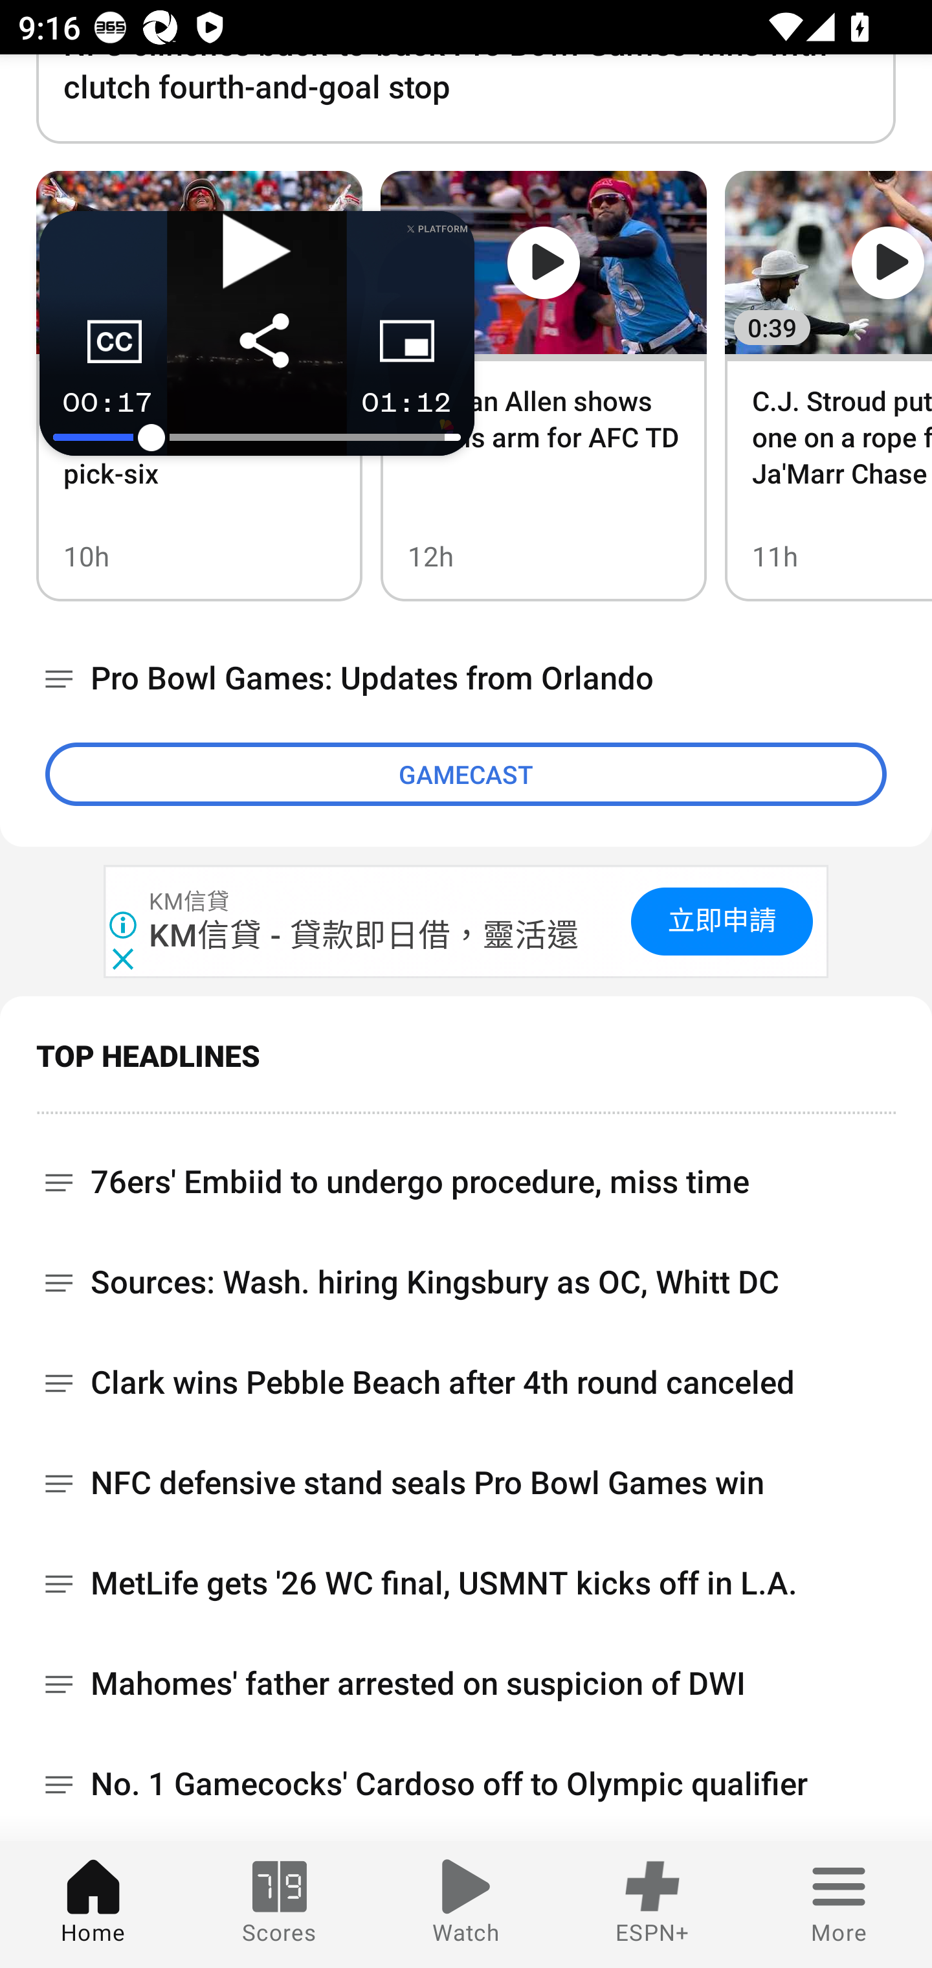 This screenshot has height=1968, width=932. Describe the element at coordinates (280, 1905) in the screenshot. I see `Scores` at that location.